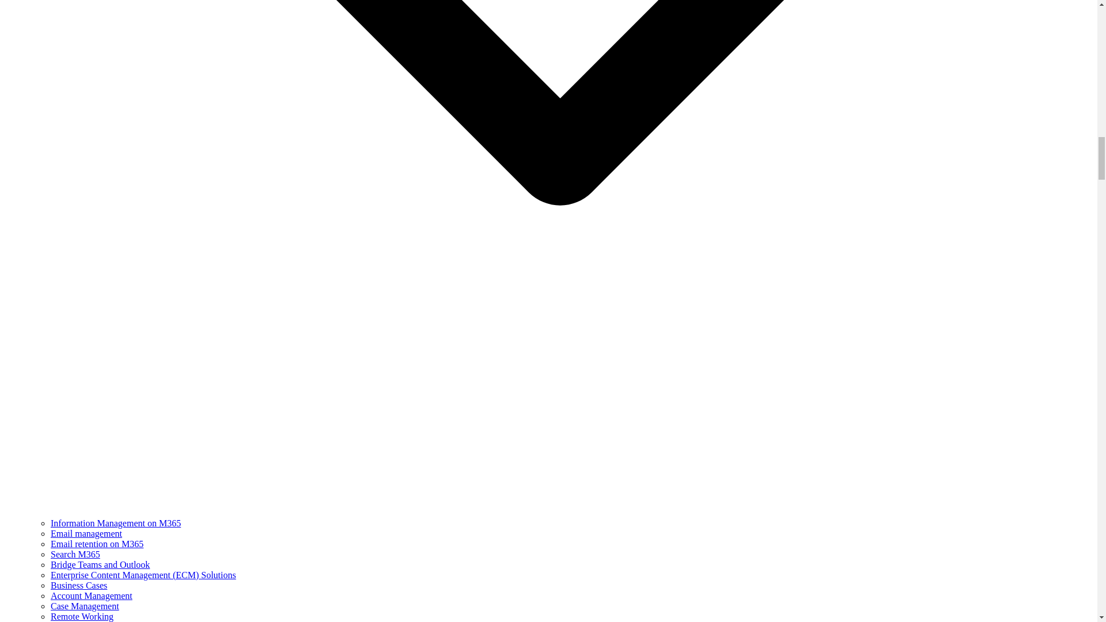 The width and height of the screenshot is (1106, 622). Describe the element at coordinates (82, 616) in the screenshot. I see `Remote Working` at that location.